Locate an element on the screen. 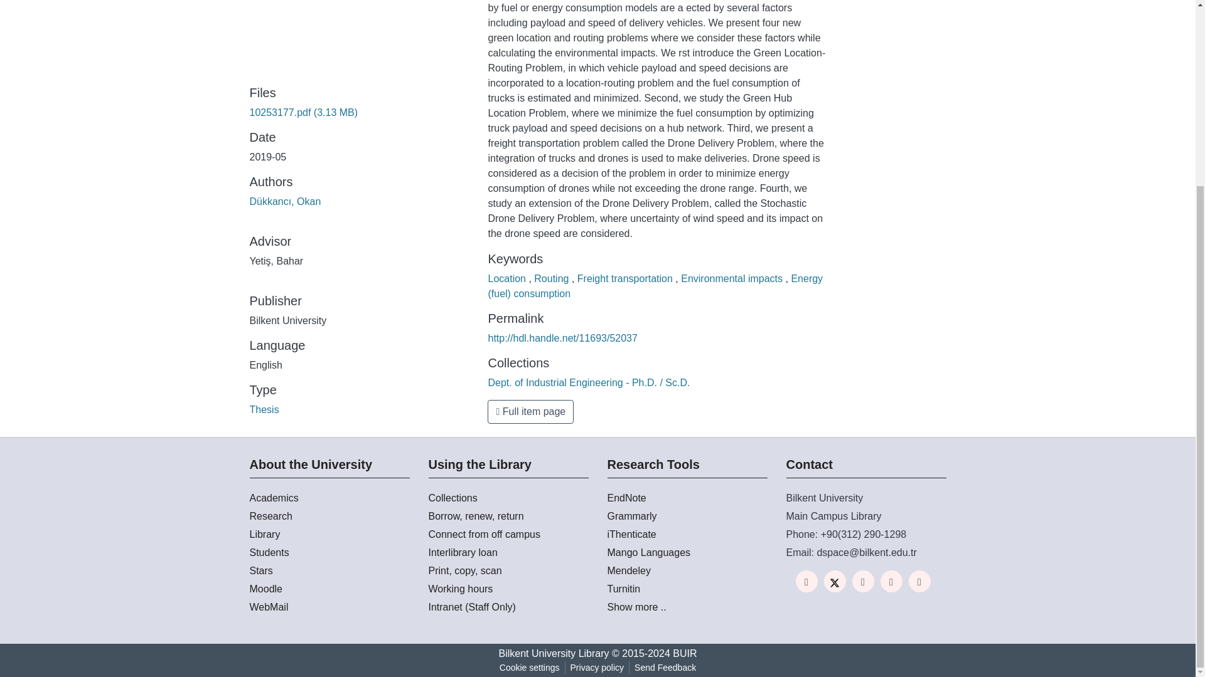  Stars is located at coordinates (329, 570).